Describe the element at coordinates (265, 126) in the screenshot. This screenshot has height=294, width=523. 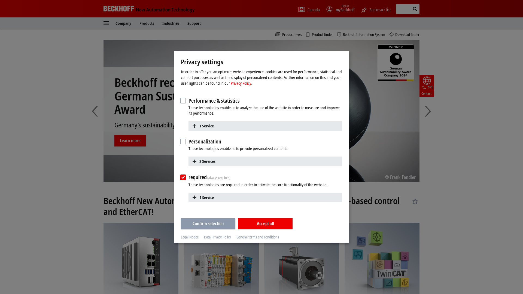
I see `1 Service` at that location.